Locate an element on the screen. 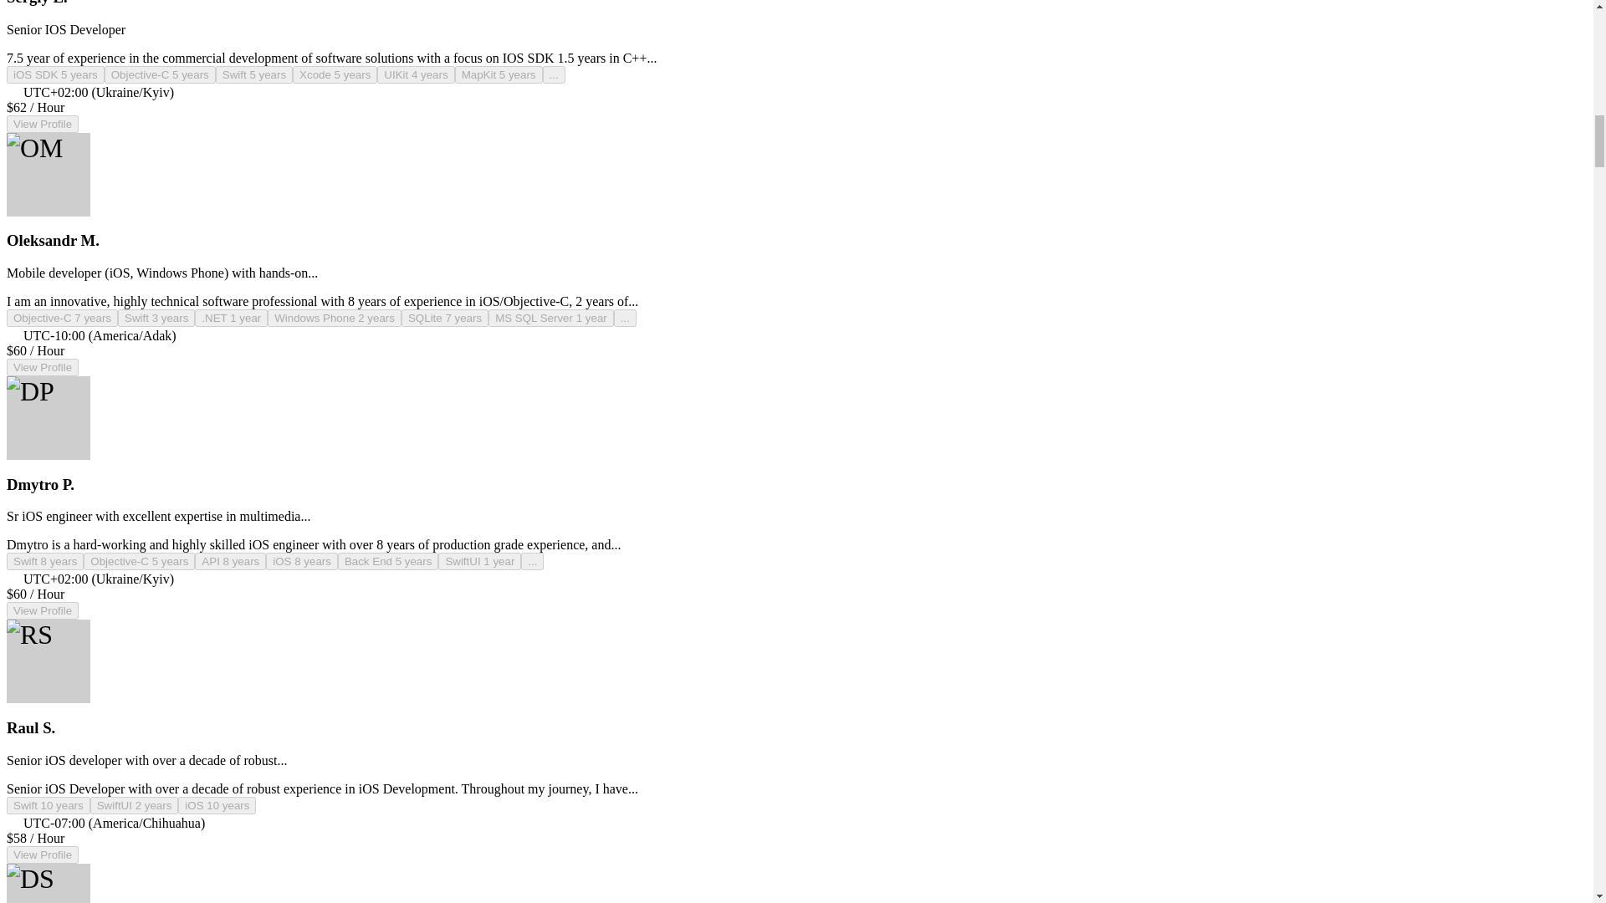  SQLite 7 years is located at coordinates (445, 318).